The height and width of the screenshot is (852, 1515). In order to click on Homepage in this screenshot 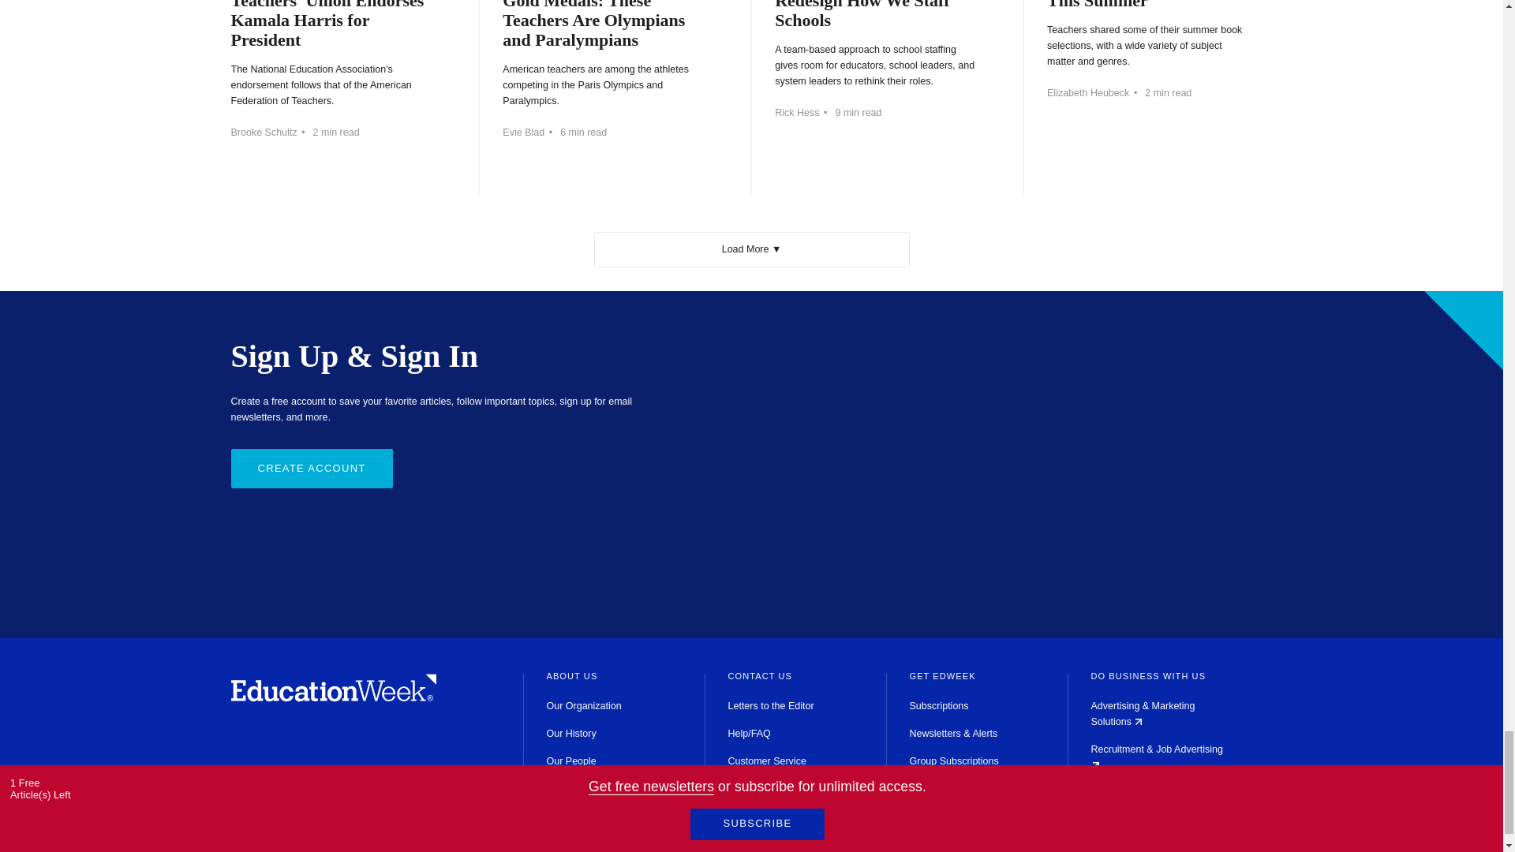, I will do `click(333, 697)`.